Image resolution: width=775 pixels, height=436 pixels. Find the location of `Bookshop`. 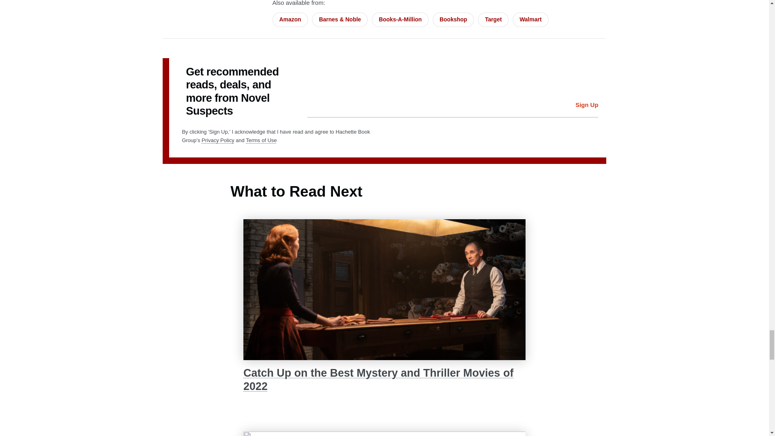

Bookshop is located at coordinates (453, 19).